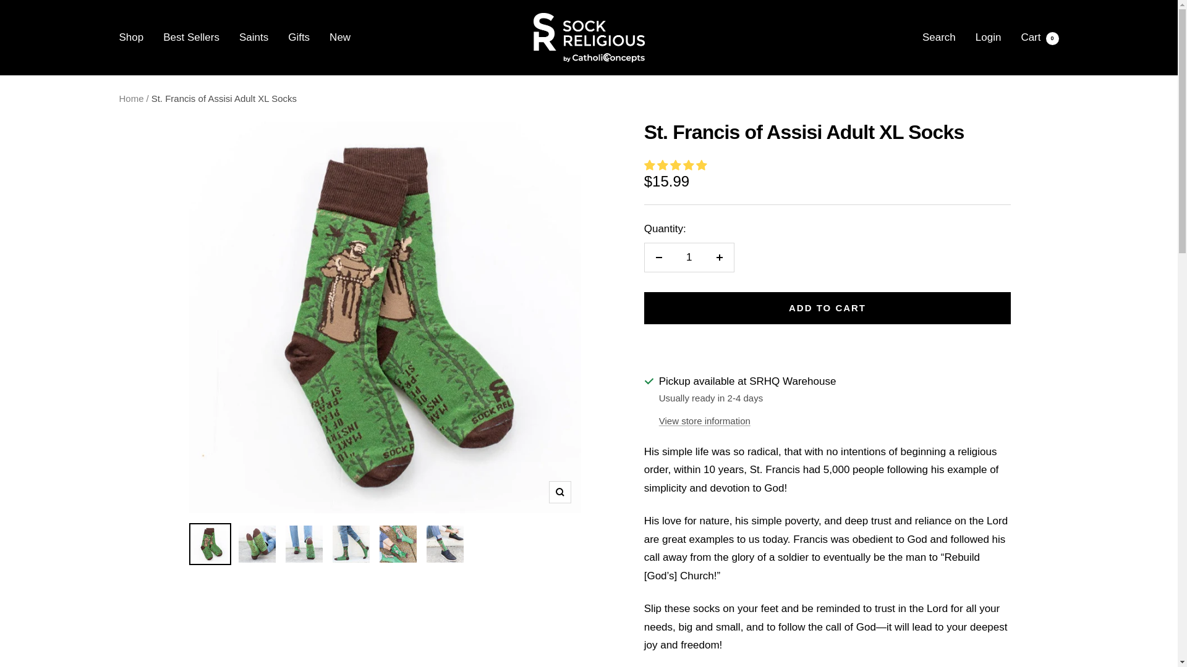 The height and width of the screenshot is (667, 1187). I want to click on 1, so click(192, 37).